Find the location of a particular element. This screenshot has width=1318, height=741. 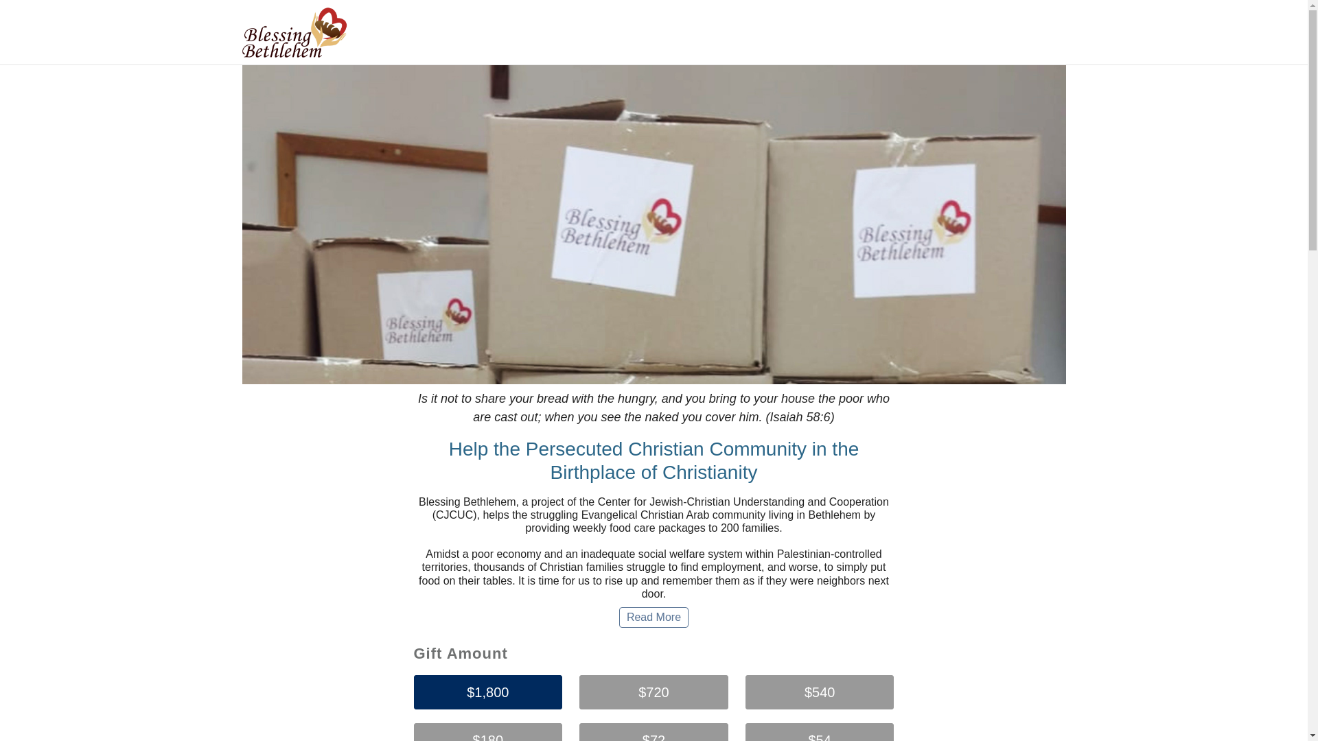

Read More is located at coordinates (654, 617).